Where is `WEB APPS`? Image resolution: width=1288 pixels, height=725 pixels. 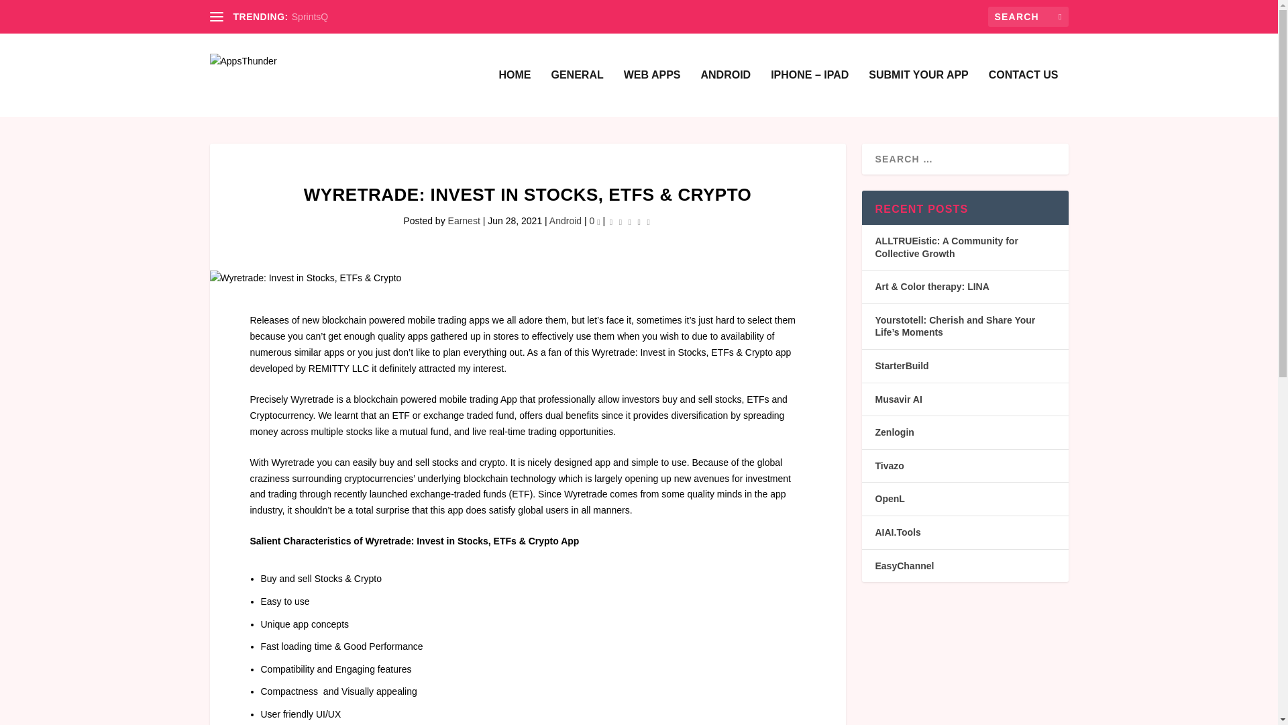
WEB APPS is located at coordinates (652, 93).